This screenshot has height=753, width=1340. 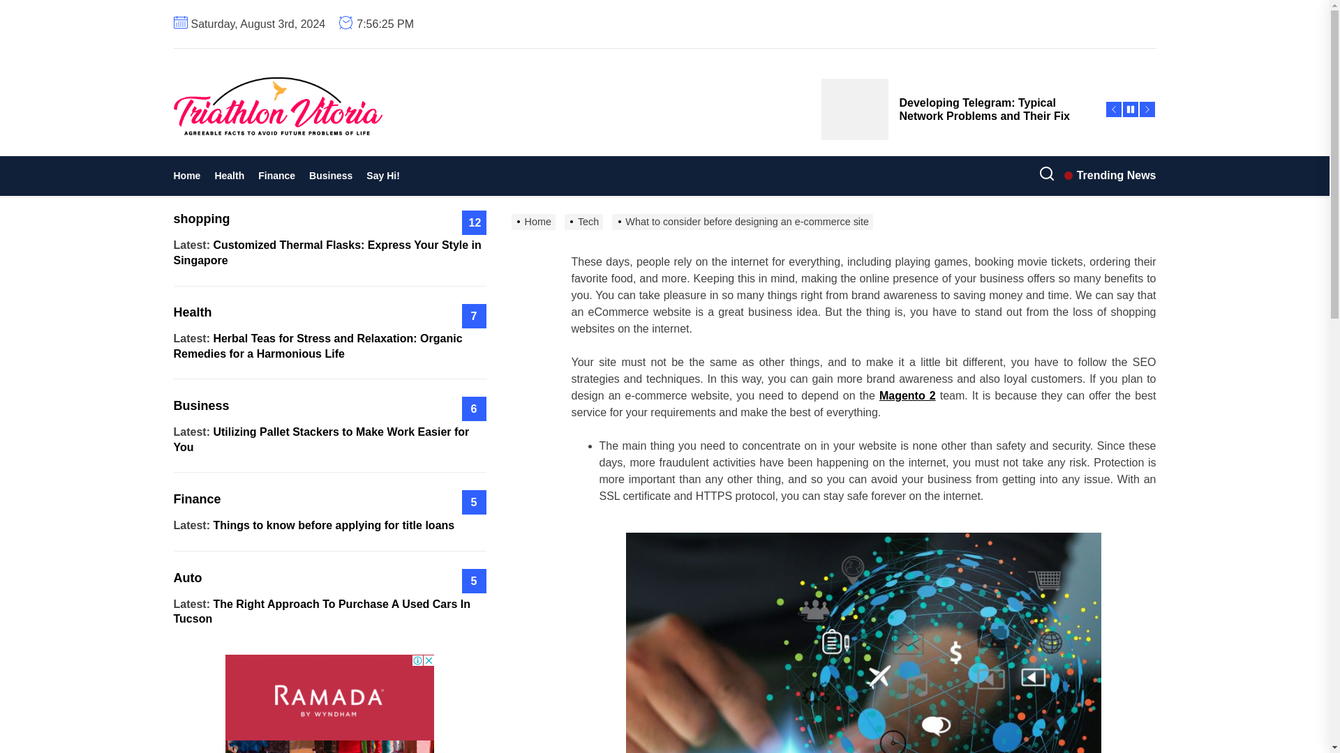 What do you see at coordinates (331, 176) in the screenshot?
I see `Business` at bounding box center [331, 176].